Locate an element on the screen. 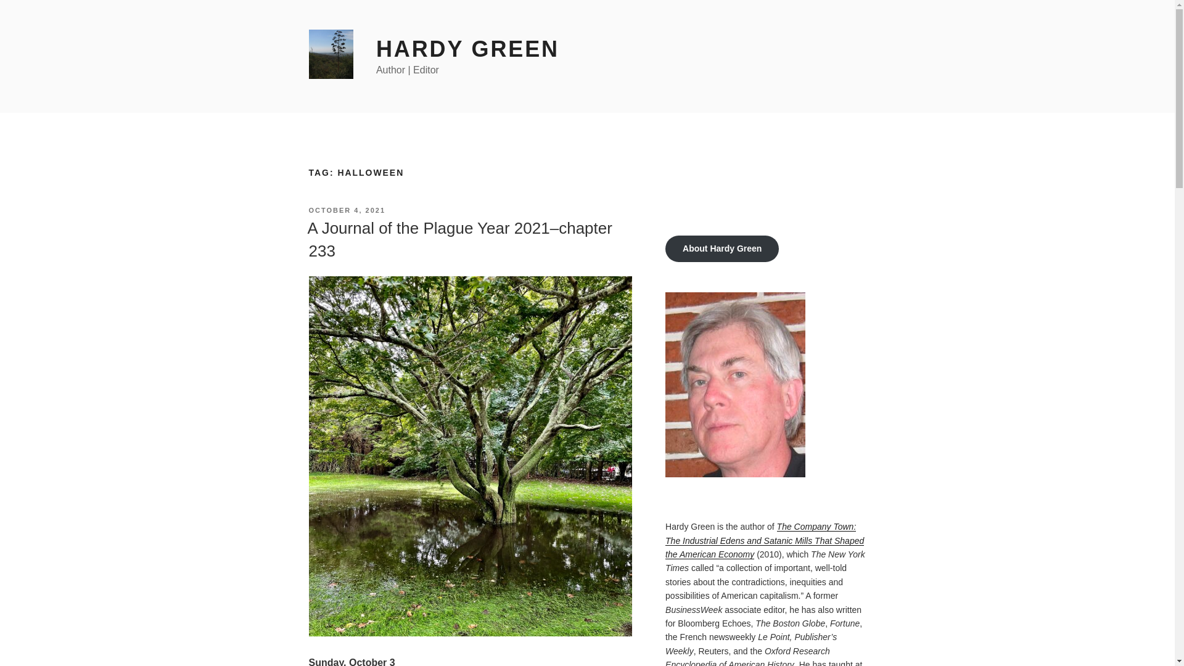 Image resolution: width=1184 pixels, height=666 pixels. HARDY GREEN is located at coordinates (467, 49).